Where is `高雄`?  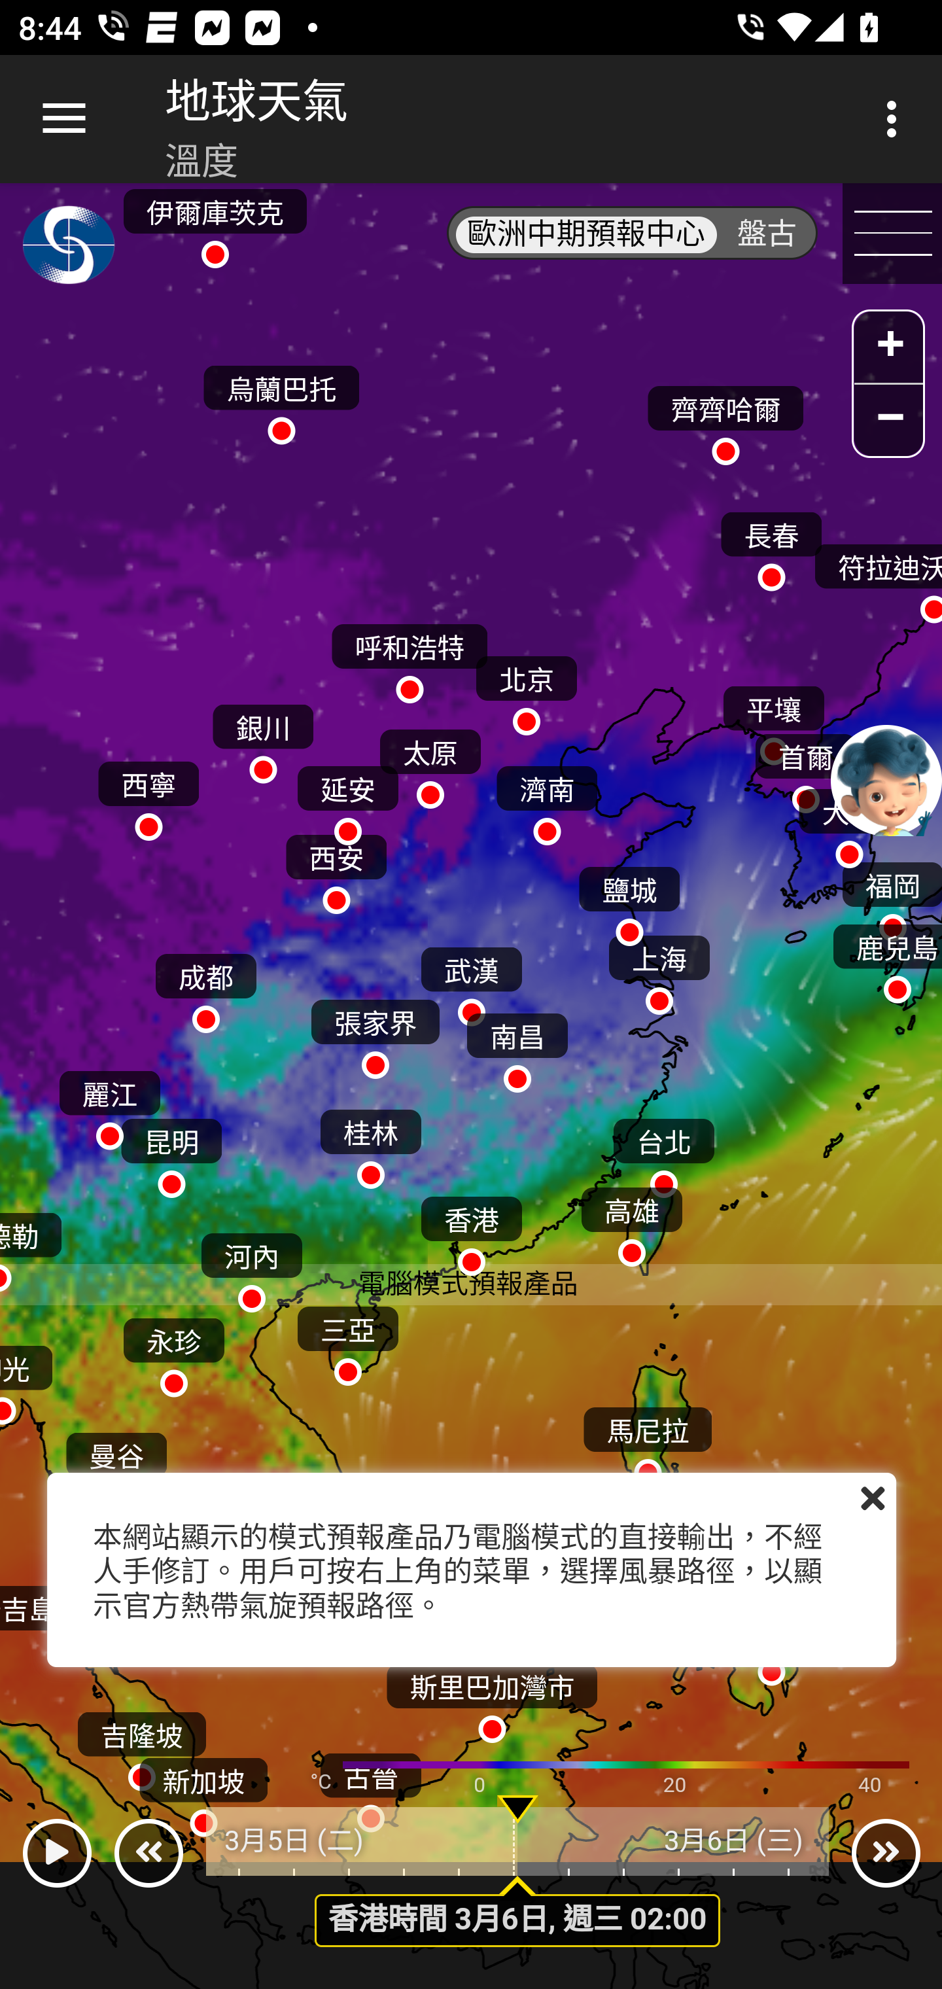 高雄 is located at coordinates (631, 1221).